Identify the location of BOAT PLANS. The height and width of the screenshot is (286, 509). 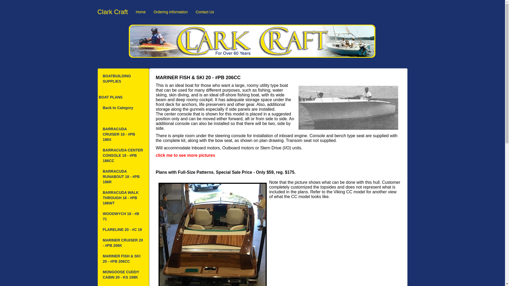
(124, 97).